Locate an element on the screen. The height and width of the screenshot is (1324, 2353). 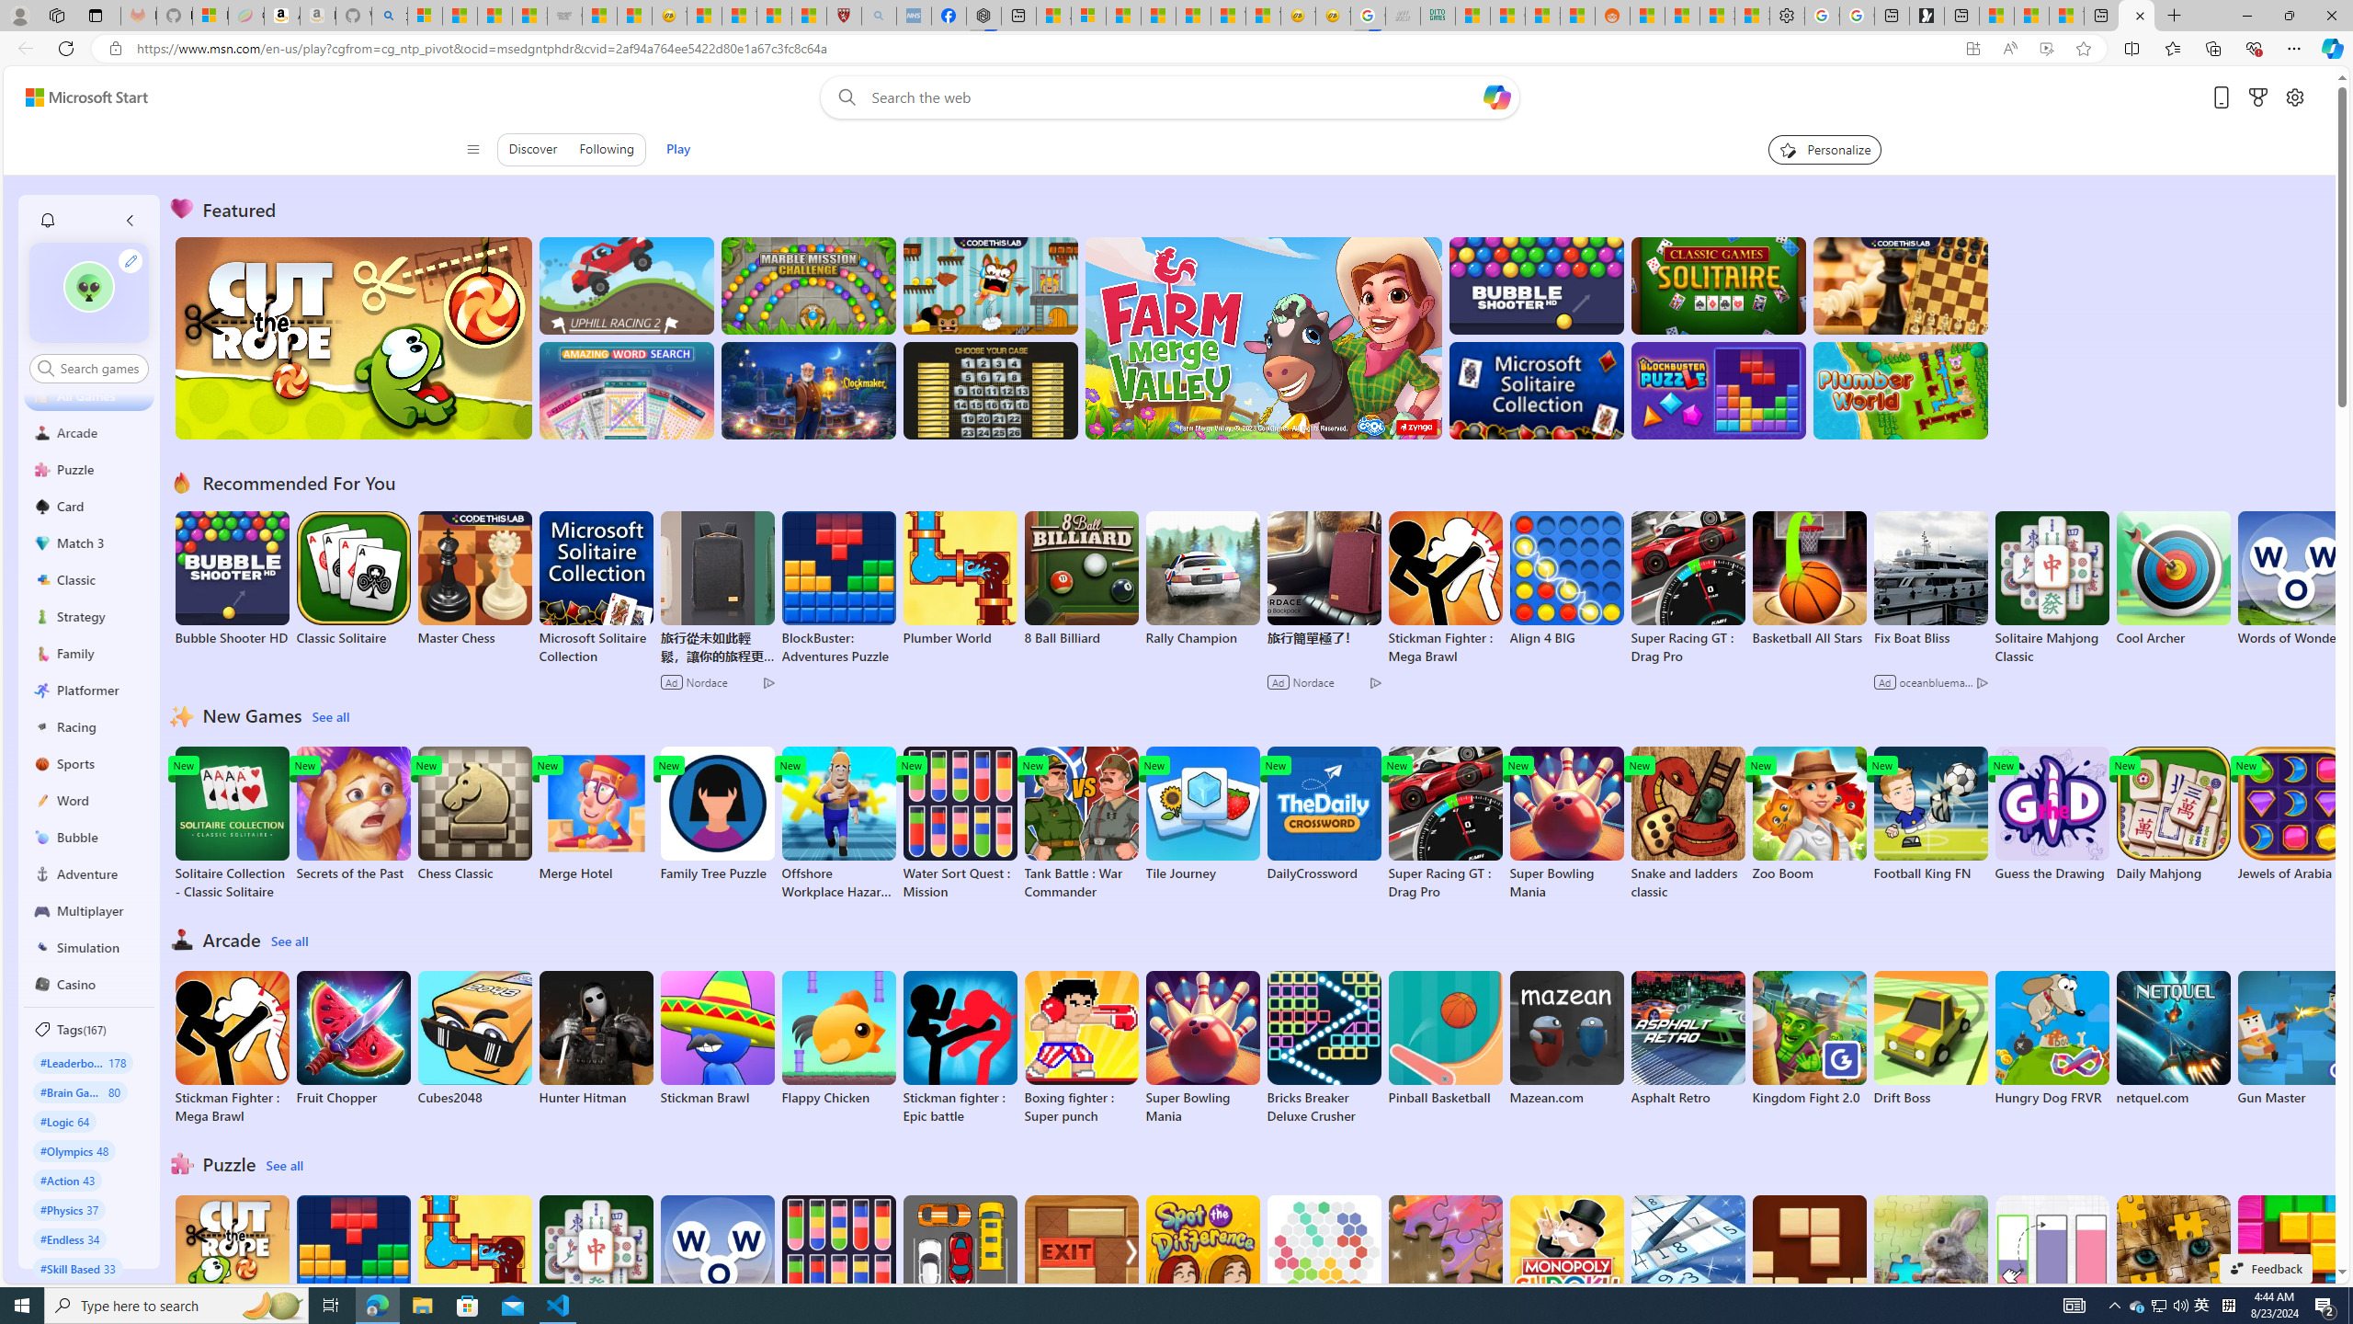
Basketball All Stars is located at coordinates (1809, 579).